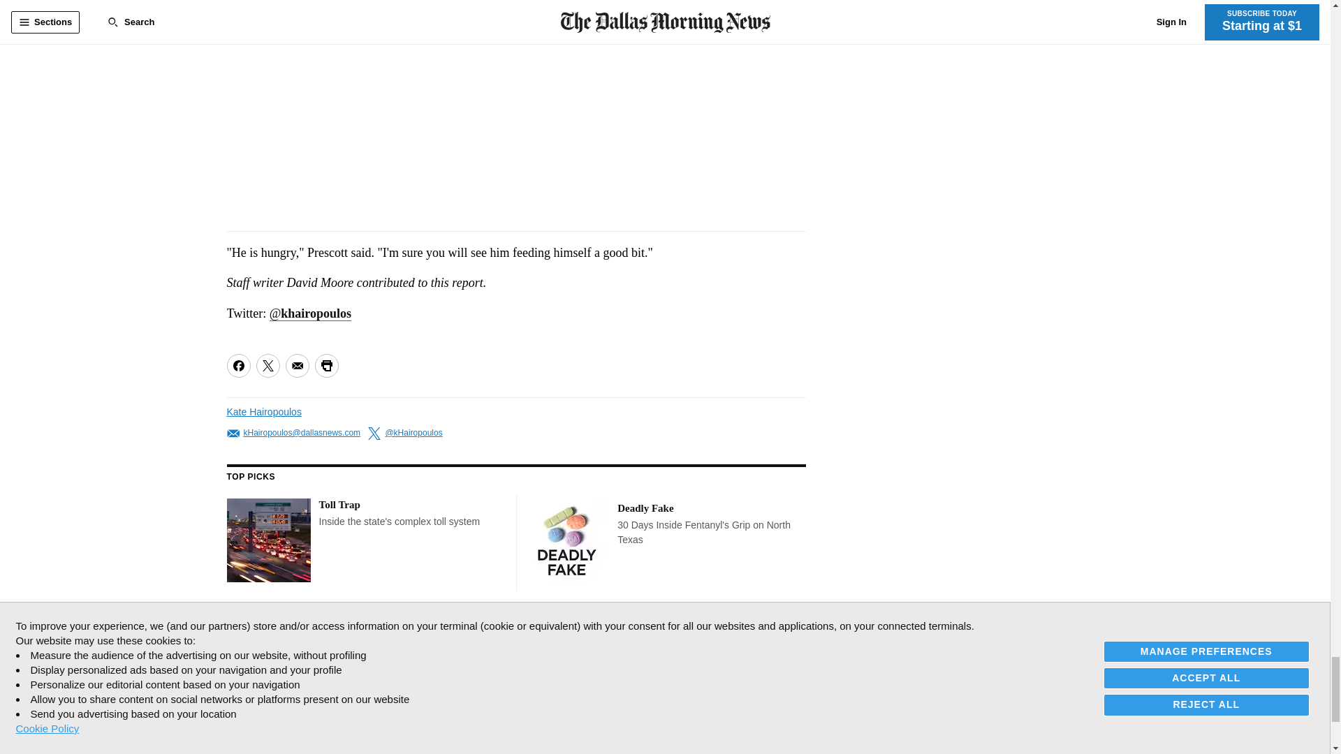 The height and width of the screenshot is (754, 1341). I want to click on Share on Twitter, so click(267, 366).